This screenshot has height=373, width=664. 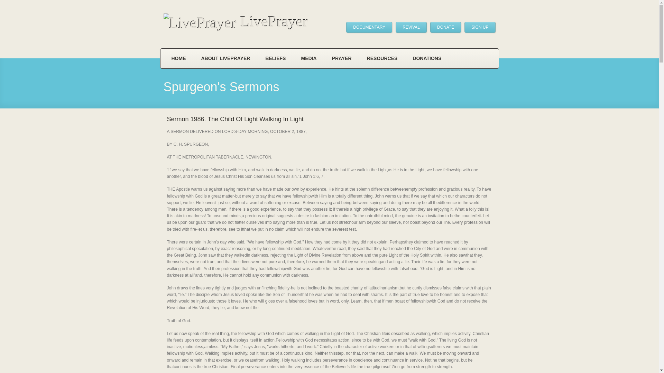 What do you see at coordinates (179, 58) in the screenshot?
I see `HOME` at bounding box center [179, 58].